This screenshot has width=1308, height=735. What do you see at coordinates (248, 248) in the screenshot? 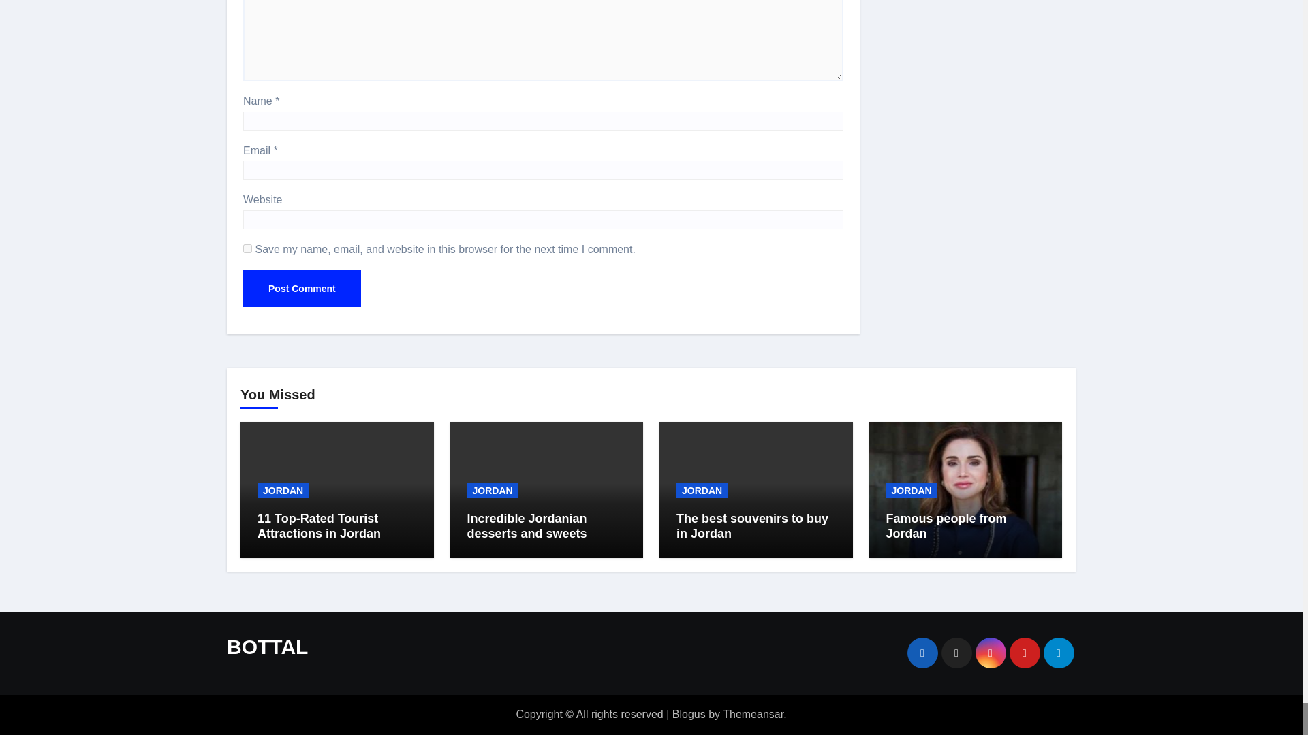
I see `yes` at bounding box center [248, 248].